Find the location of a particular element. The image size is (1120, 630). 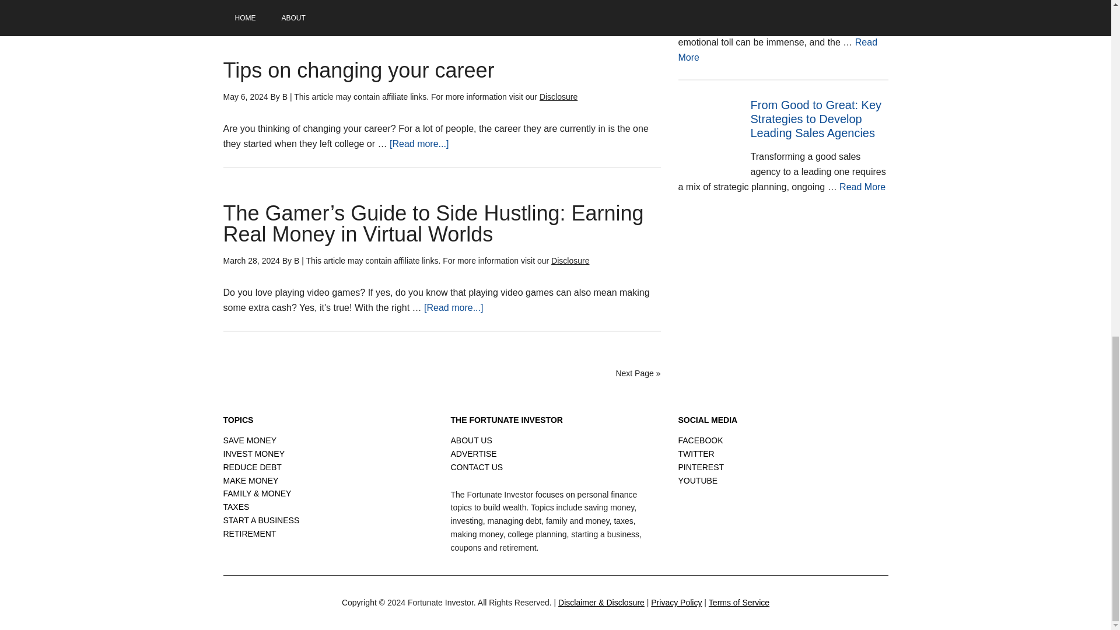

Disclosure is located at coordinates (569, 260).